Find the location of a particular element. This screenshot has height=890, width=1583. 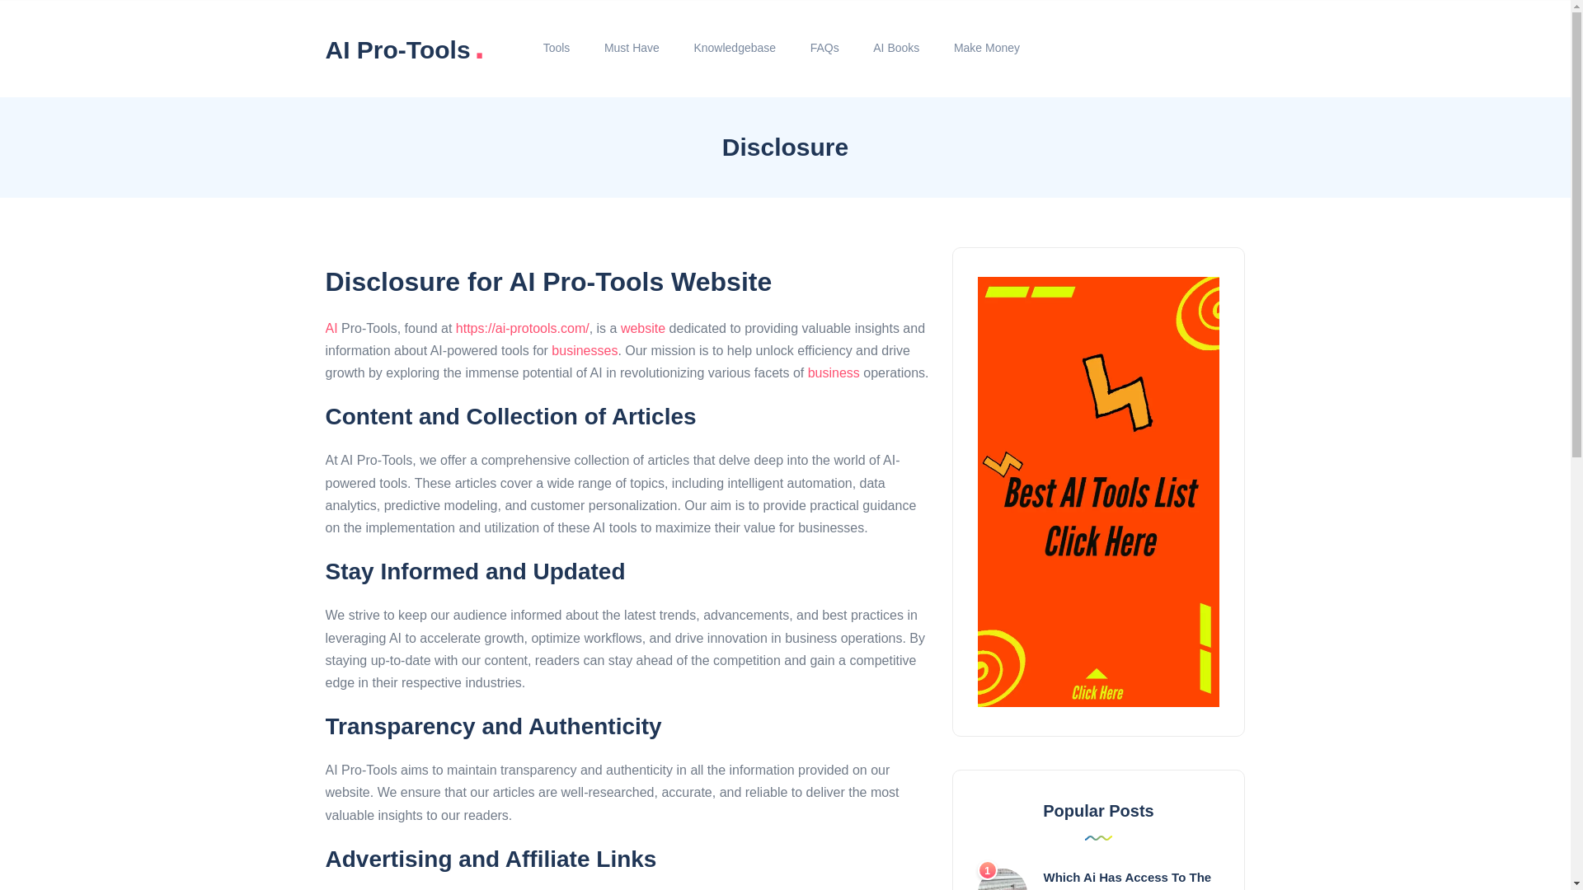

AI Pro-Tools. is located at coordinates (404, 48).